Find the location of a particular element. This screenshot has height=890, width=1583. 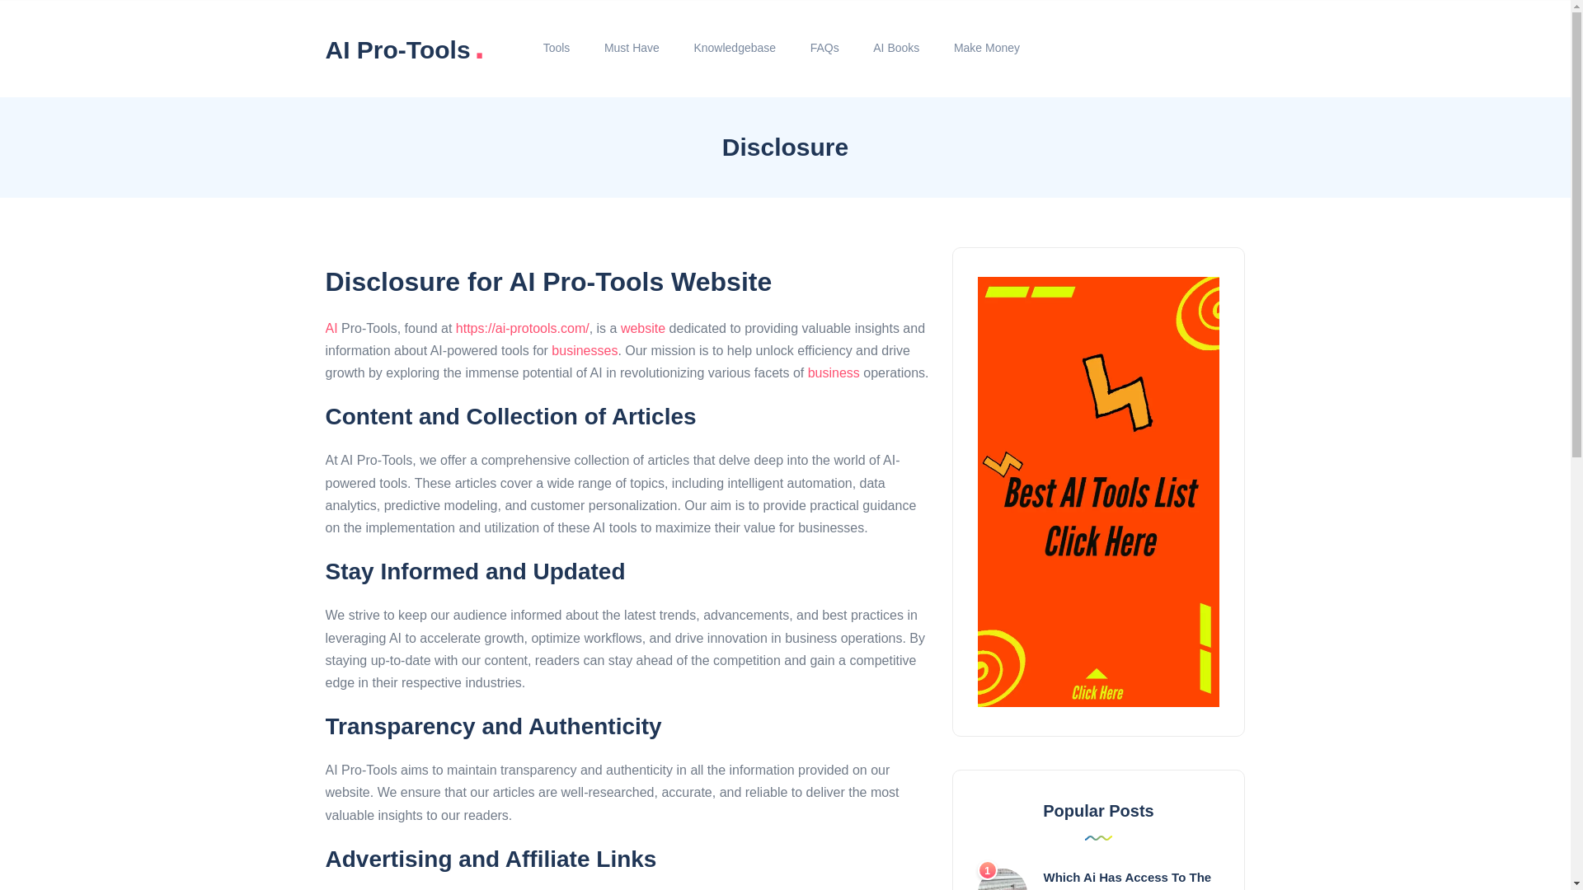

AI Pro-Tools. is located at coordinates (404, 48).